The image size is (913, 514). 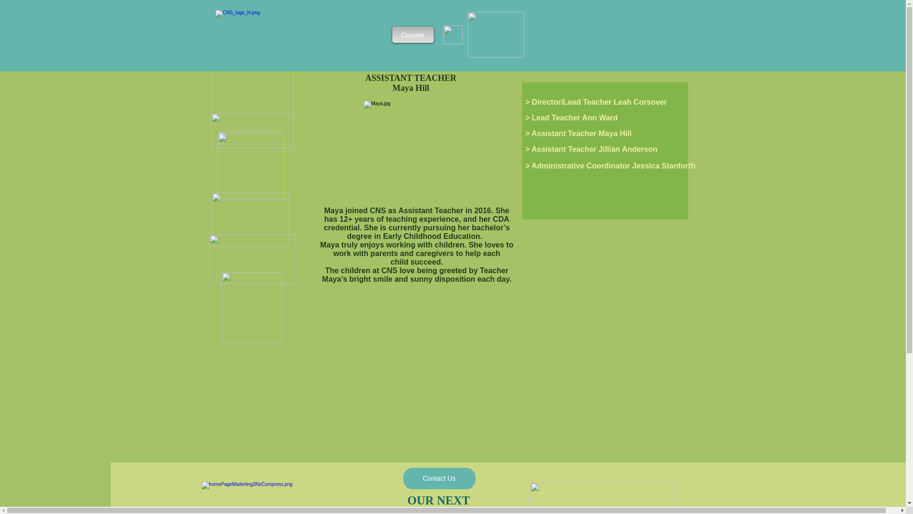 What do you see at coordinates (252, 130) in the screenshot?
I see `Our Program` at bounding box center [252, 130].